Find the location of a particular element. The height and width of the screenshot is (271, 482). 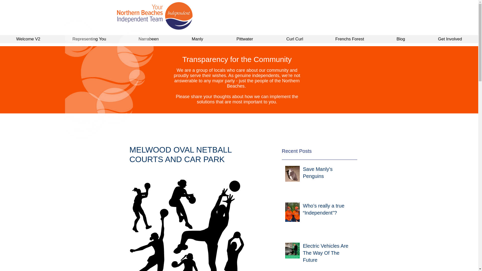

Pittwater is located at coordinates (245, 41).